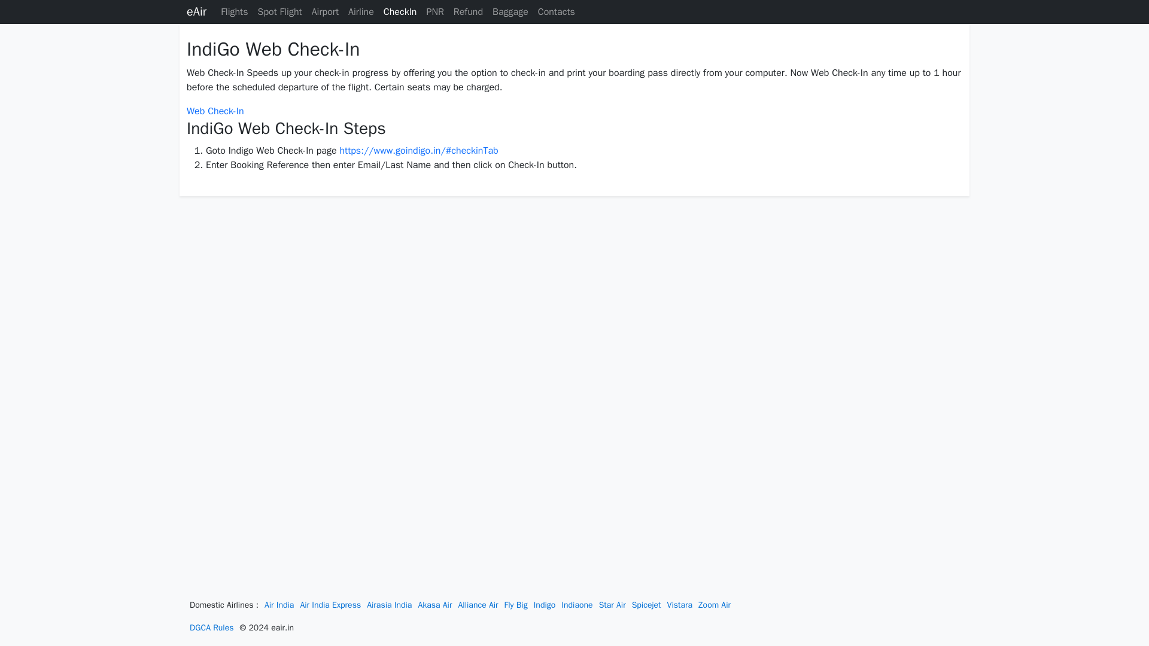 Image resolution: width=1149 pixels, height=646 pixels. What do you see at coordinates (545, 605) in the screenshot?
I see `Indigo` at bounding box center [545, 605].